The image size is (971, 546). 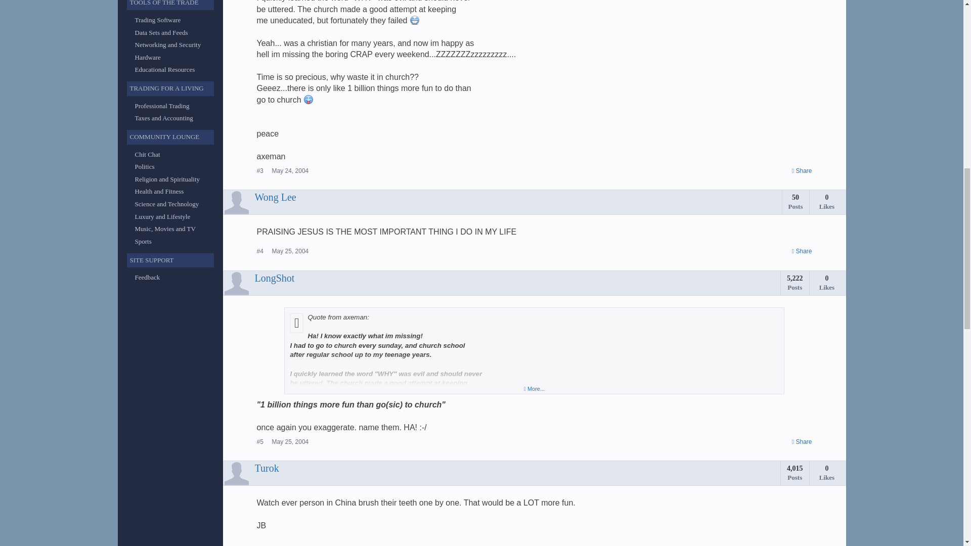 What do you see at coordinates (158, 20) in the screenshot?
I see `Trading Software` at bounding box center [158, 20].